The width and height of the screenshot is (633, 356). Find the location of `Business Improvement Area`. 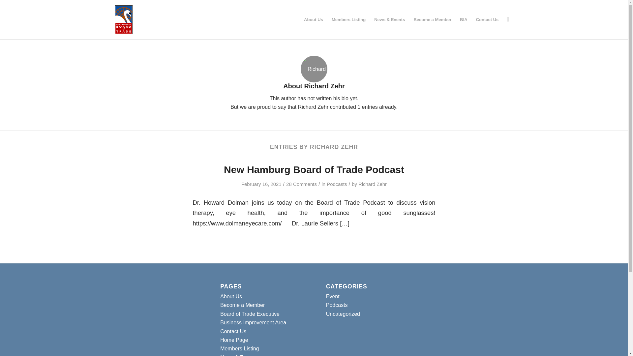

Business Improvement Area is located at coordinates (253, 322).